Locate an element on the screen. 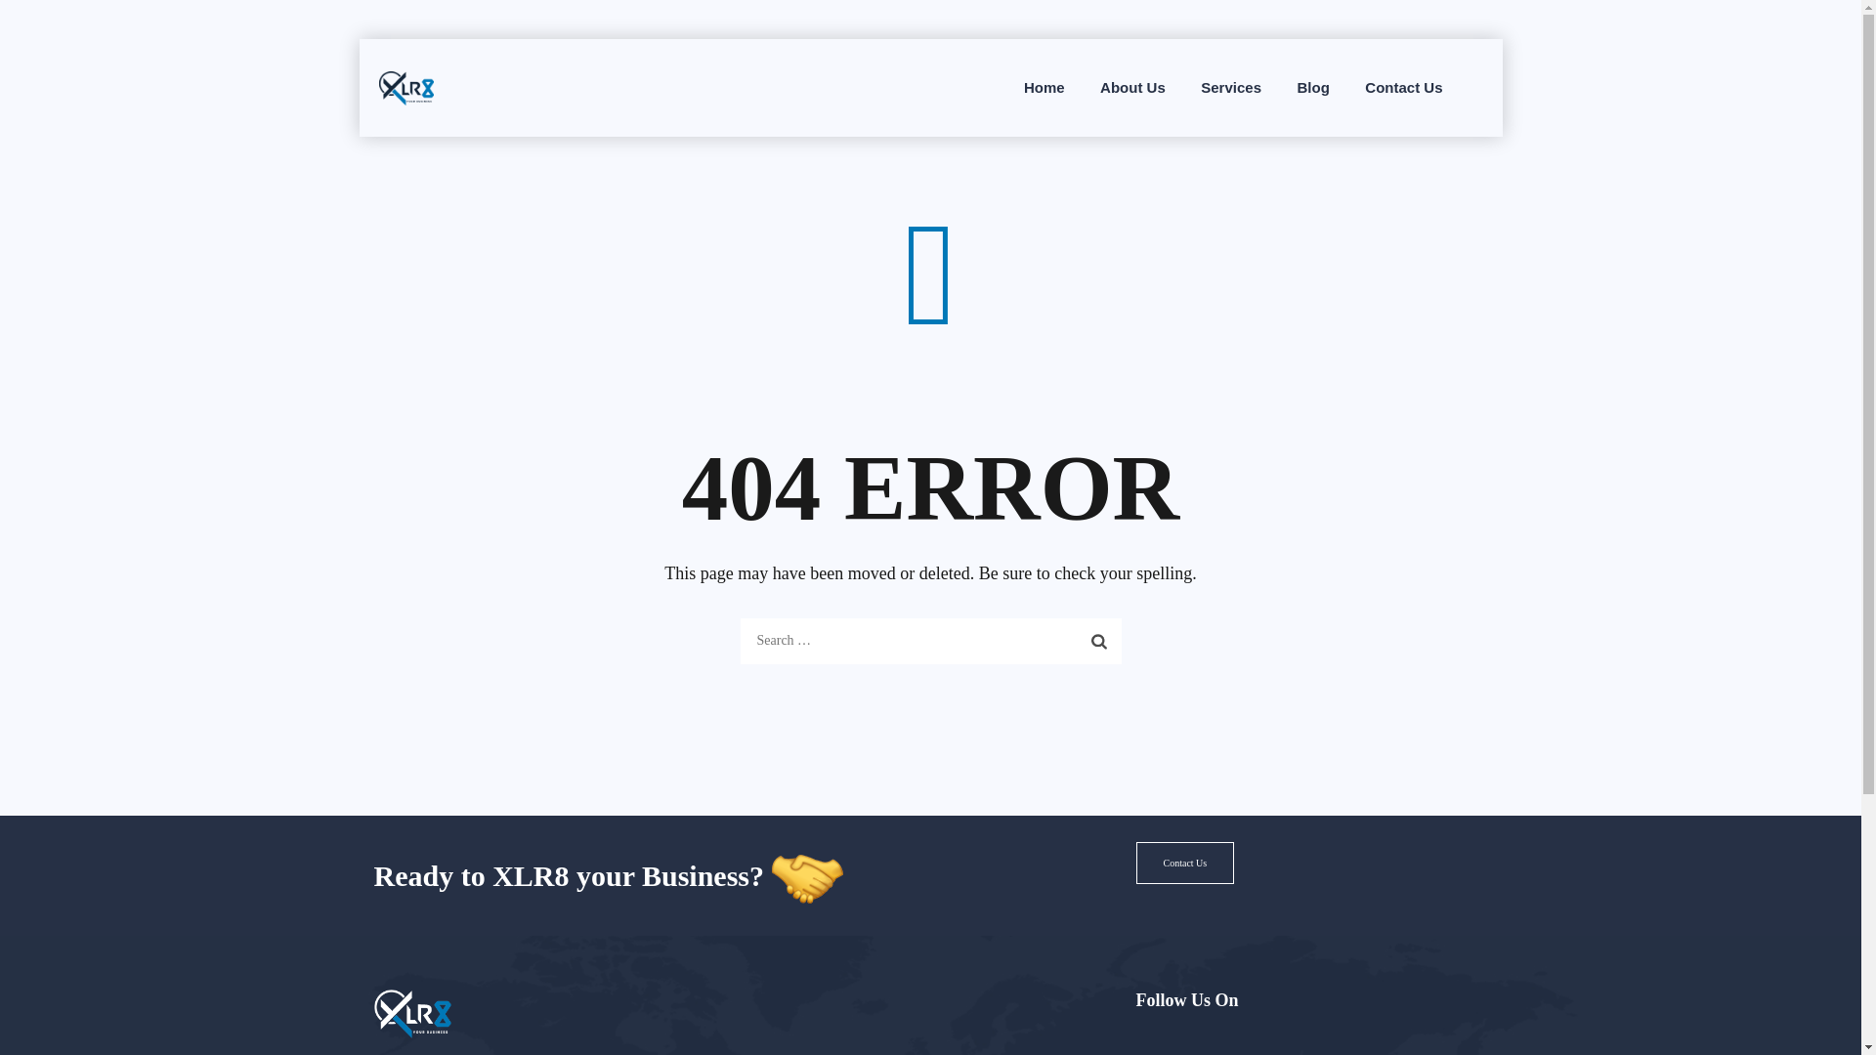 The image size is (1876, 1055). Contact Us is located at coordinates (1403, 88).